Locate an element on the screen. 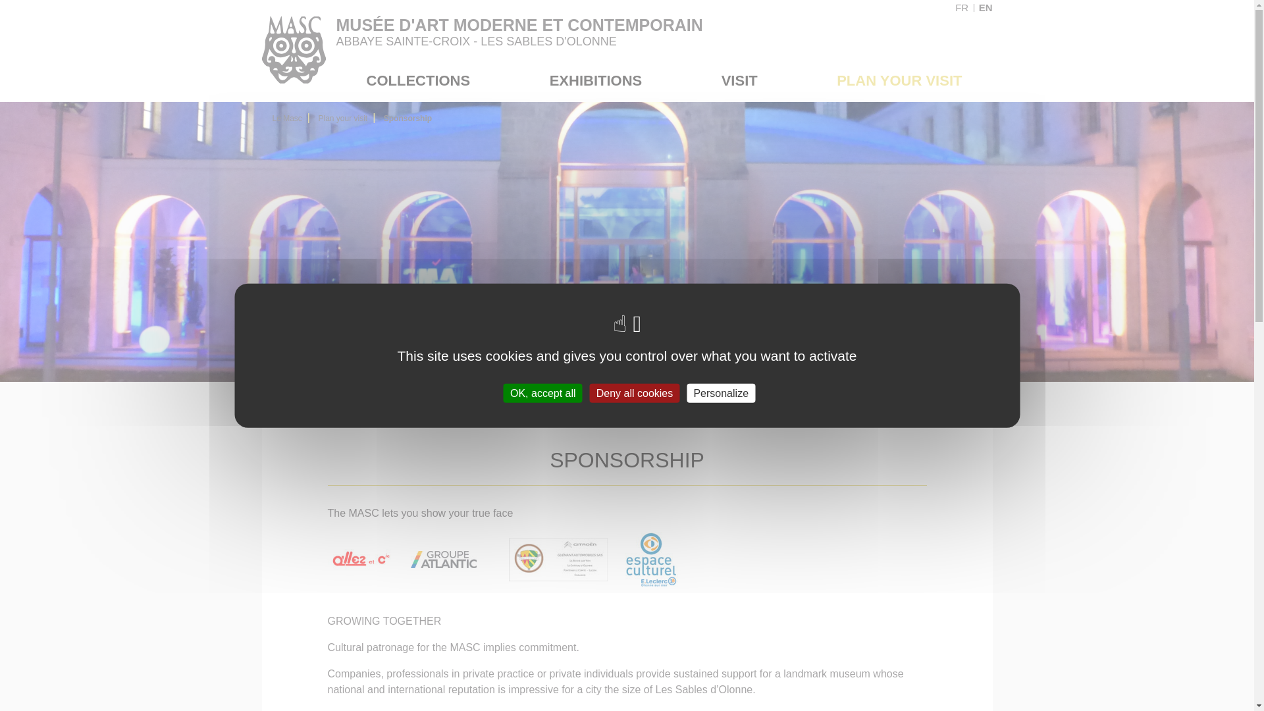 Image resolution: width=1264 pixels, height=711 pixels. EN is located at coordinates (985, 8).